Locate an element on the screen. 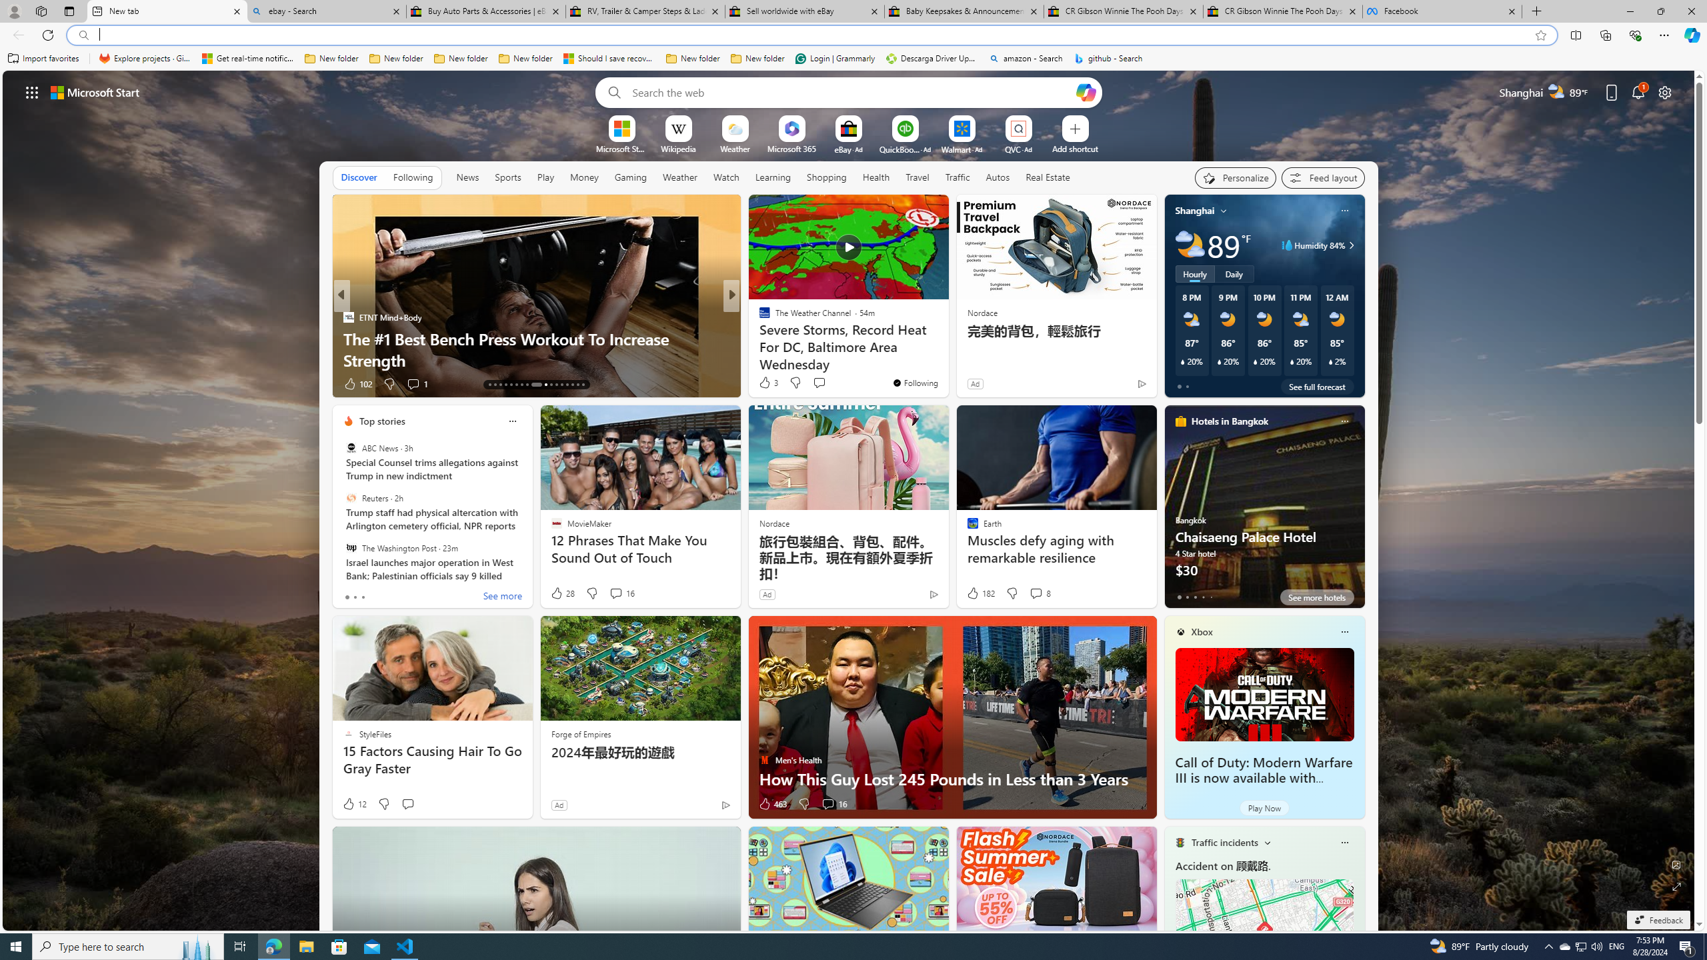  Xbox is located at coordinates (1202, 632).